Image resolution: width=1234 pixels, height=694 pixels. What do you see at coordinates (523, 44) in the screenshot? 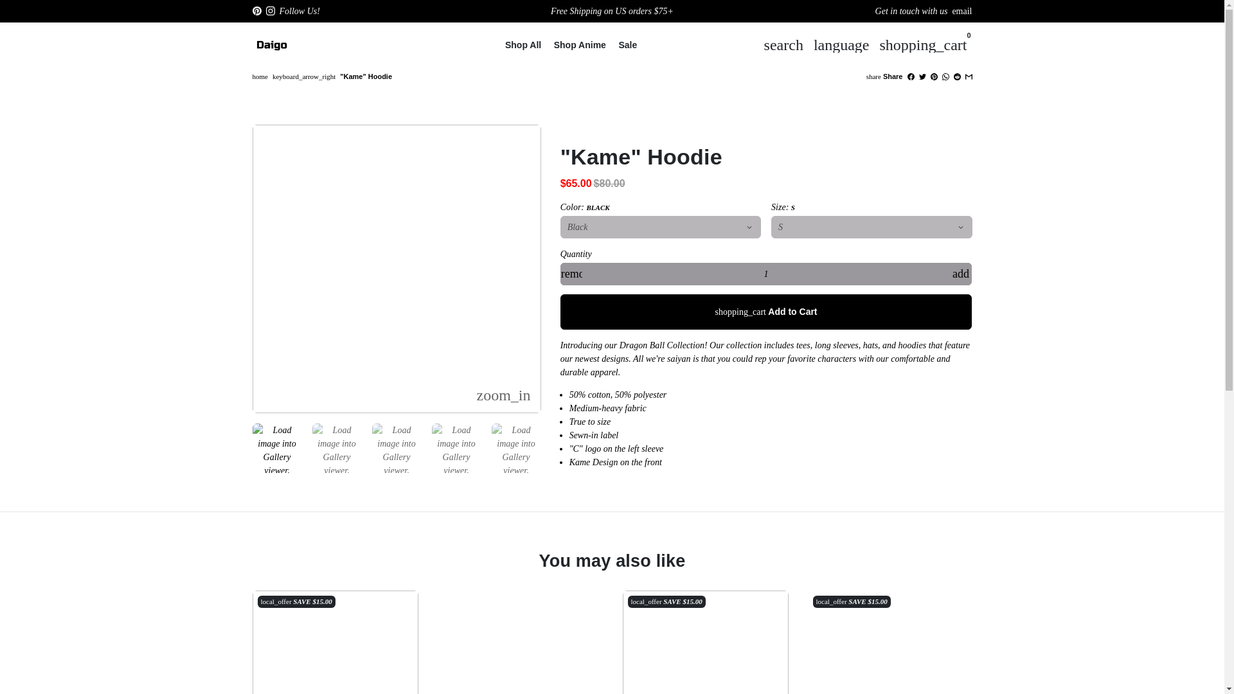
I see `Shop All` at bounding box center [523, 44].